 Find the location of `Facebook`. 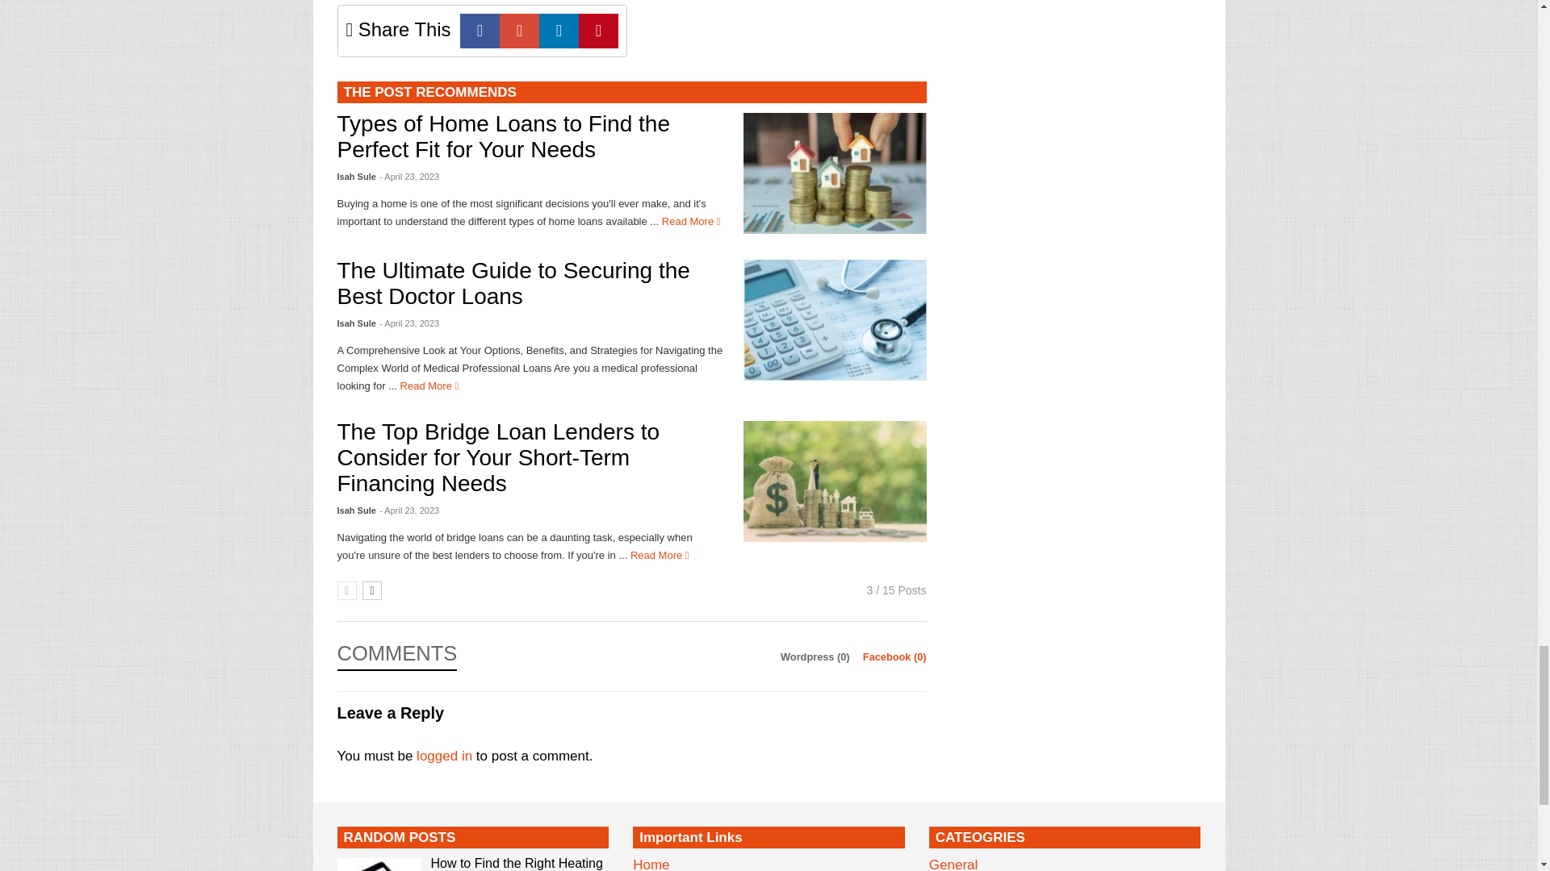

Facebook is located at coordinates (480, 31).